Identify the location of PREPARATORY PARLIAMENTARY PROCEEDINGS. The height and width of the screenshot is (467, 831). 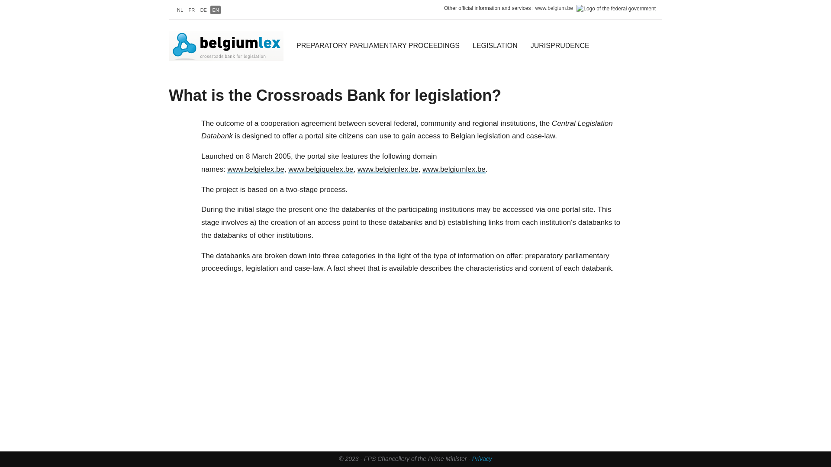
(378, 46).